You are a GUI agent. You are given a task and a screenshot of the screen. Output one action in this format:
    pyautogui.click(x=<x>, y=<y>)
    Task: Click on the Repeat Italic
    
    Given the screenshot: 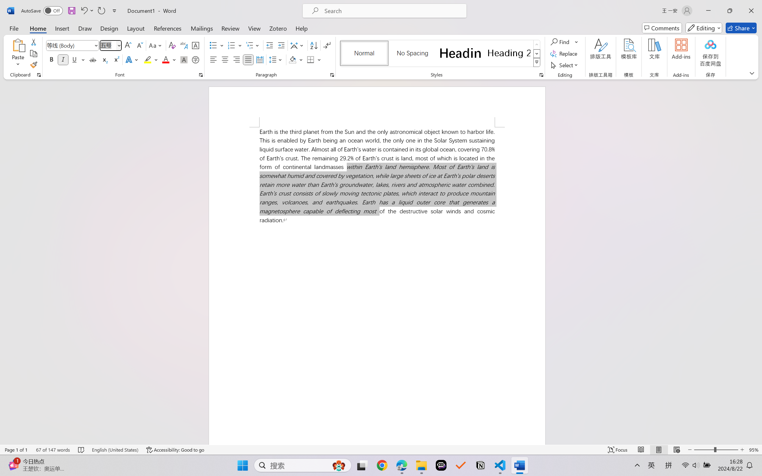 What is the action you would take?
    pyautogui.click(x=101, y=11)
    